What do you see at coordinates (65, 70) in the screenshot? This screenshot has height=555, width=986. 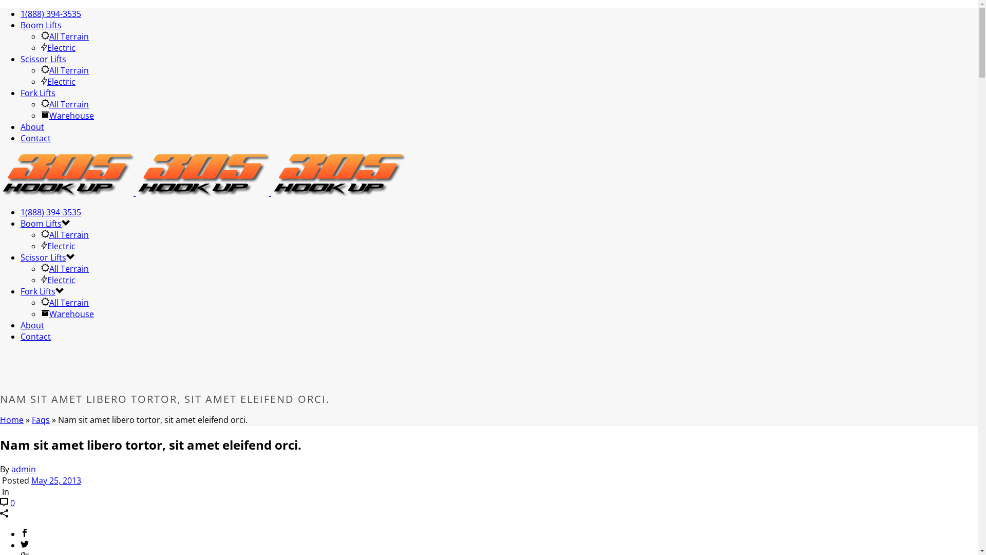 I see `All Terrain` at bounding box center [65, 70].